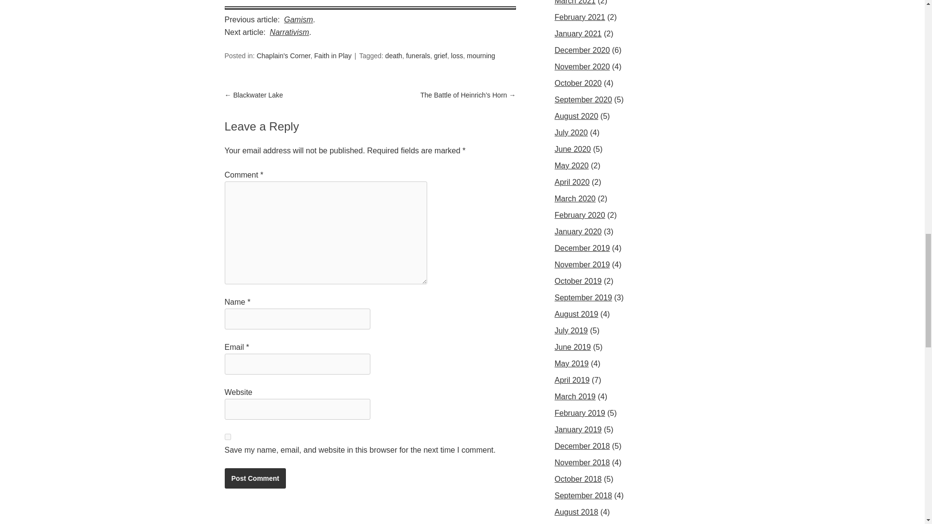 The image size is (932, 524). What do you see at coordinates (481, 55) in the screenshot?
I see `mourning` at bounding box center [481, 55].